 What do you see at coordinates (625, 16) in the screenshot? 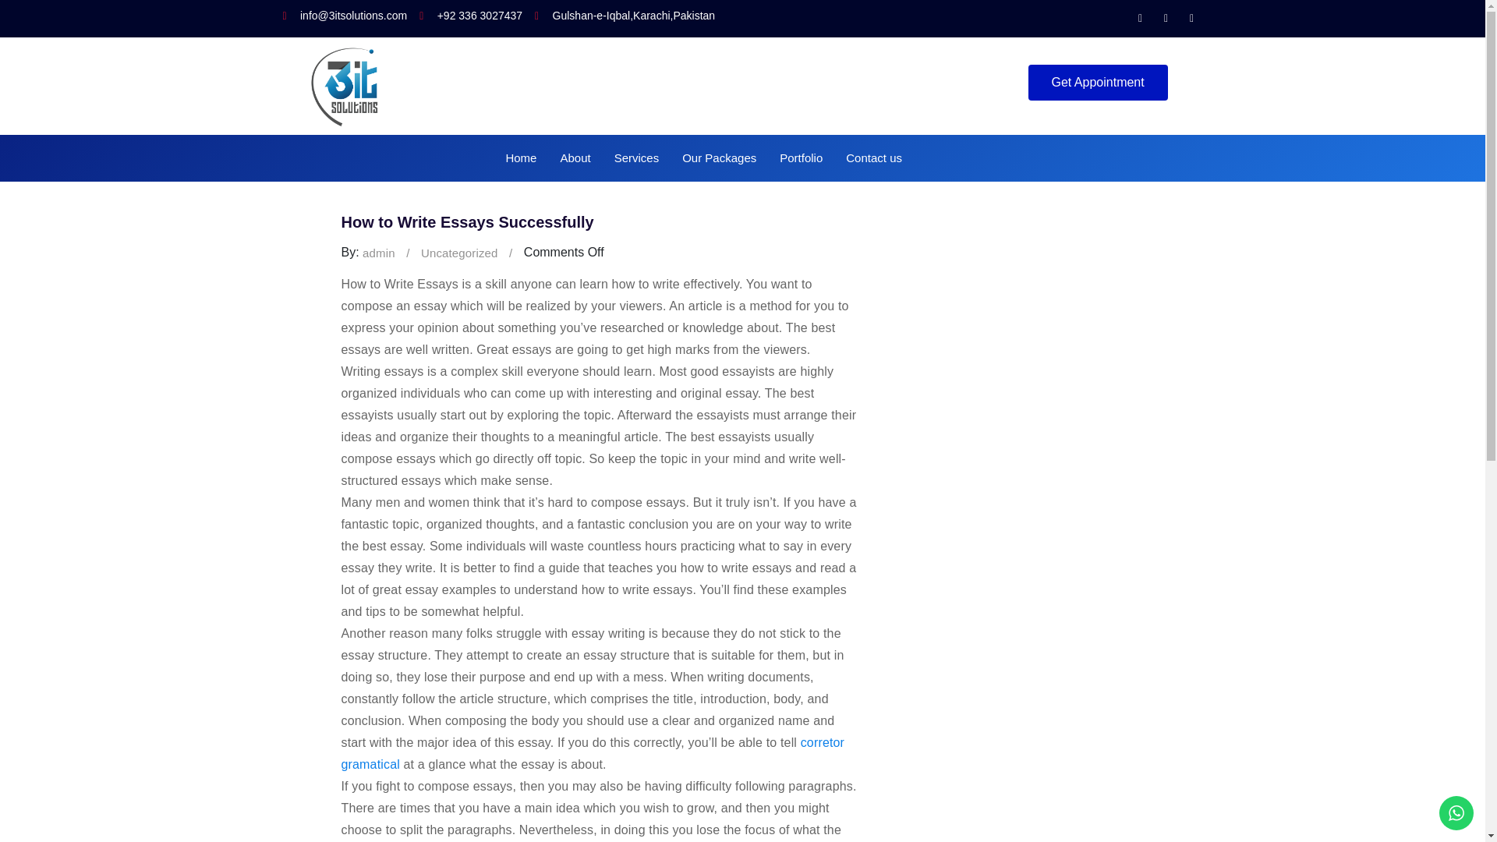
I see `Gulshan-e-Iqbal,Karachi,Pakistan` at bounding box center [625, 16].